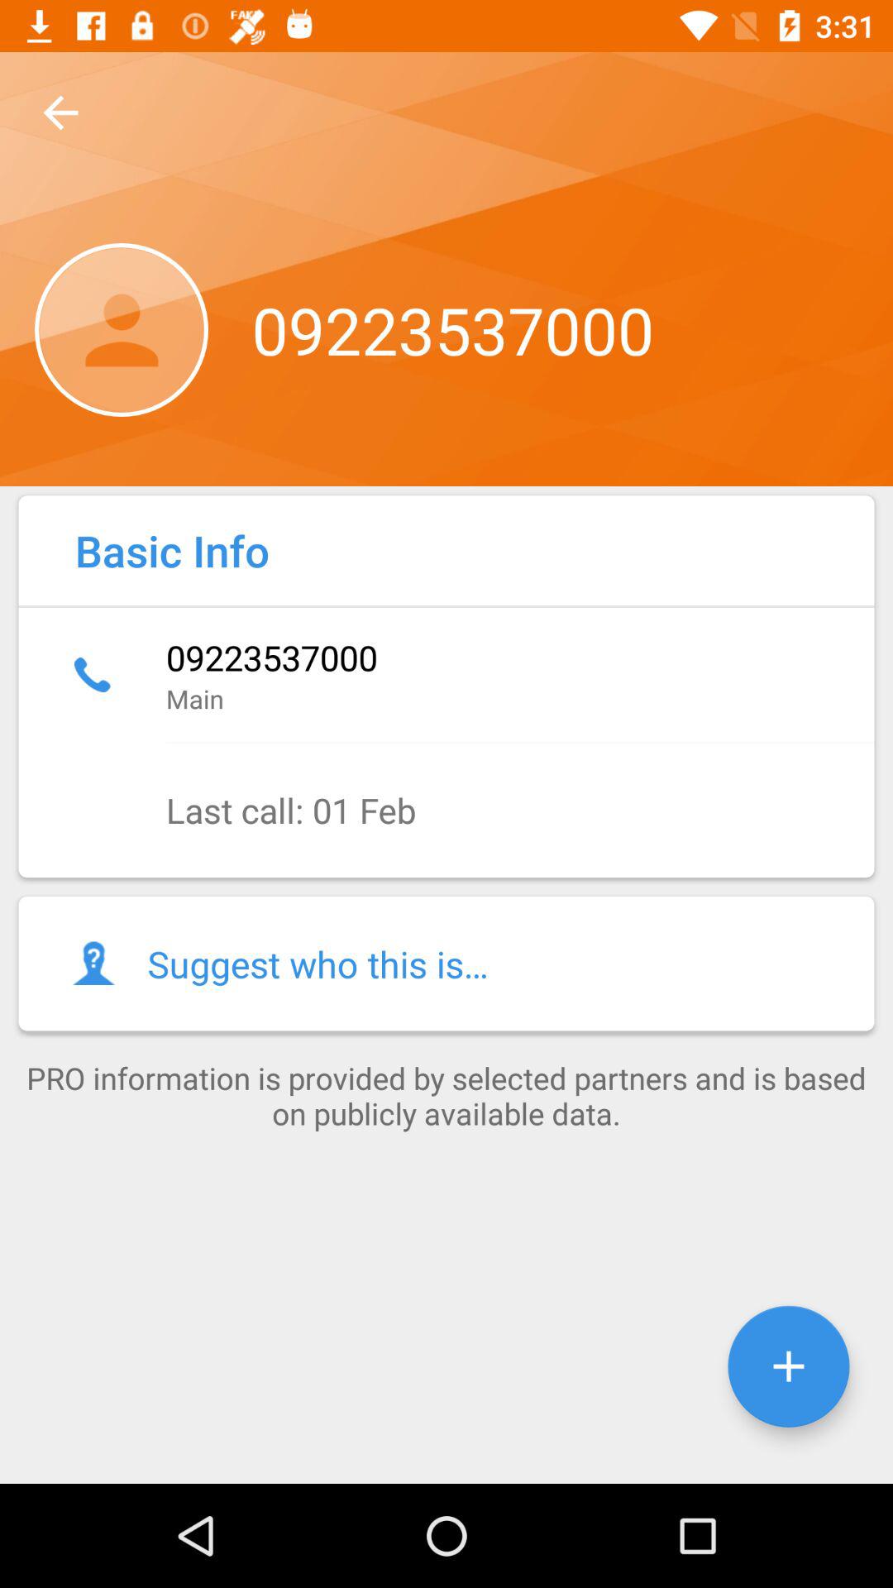 The width and height of the screenshot is (893, 1588). What do you see at coordinates (446, 963) in the screenshot?
I see `jump to the suggest who this` at bounding box center [446, 963].